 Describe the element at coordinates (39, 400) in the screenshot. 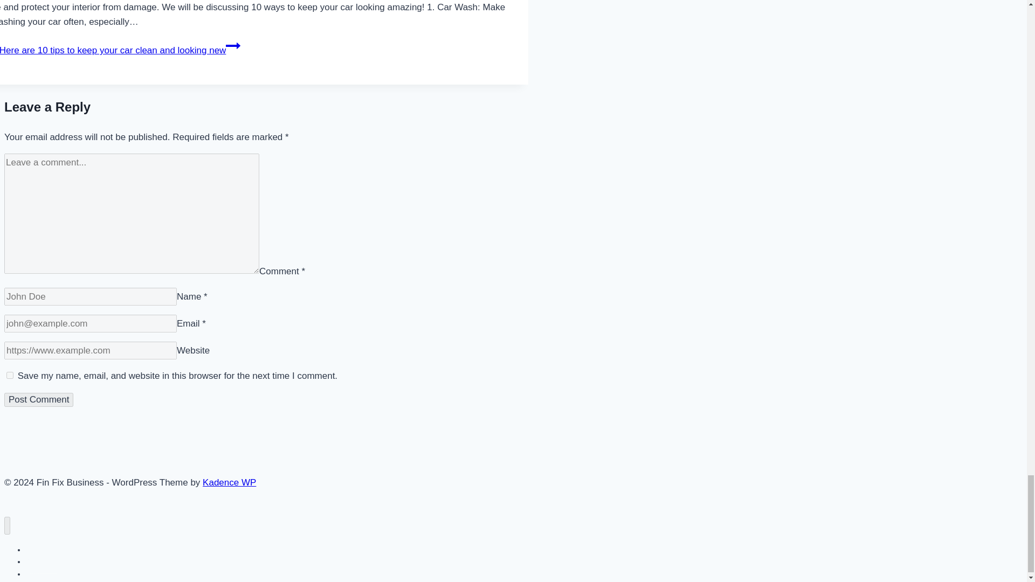

I see `Post Comment` at that location.